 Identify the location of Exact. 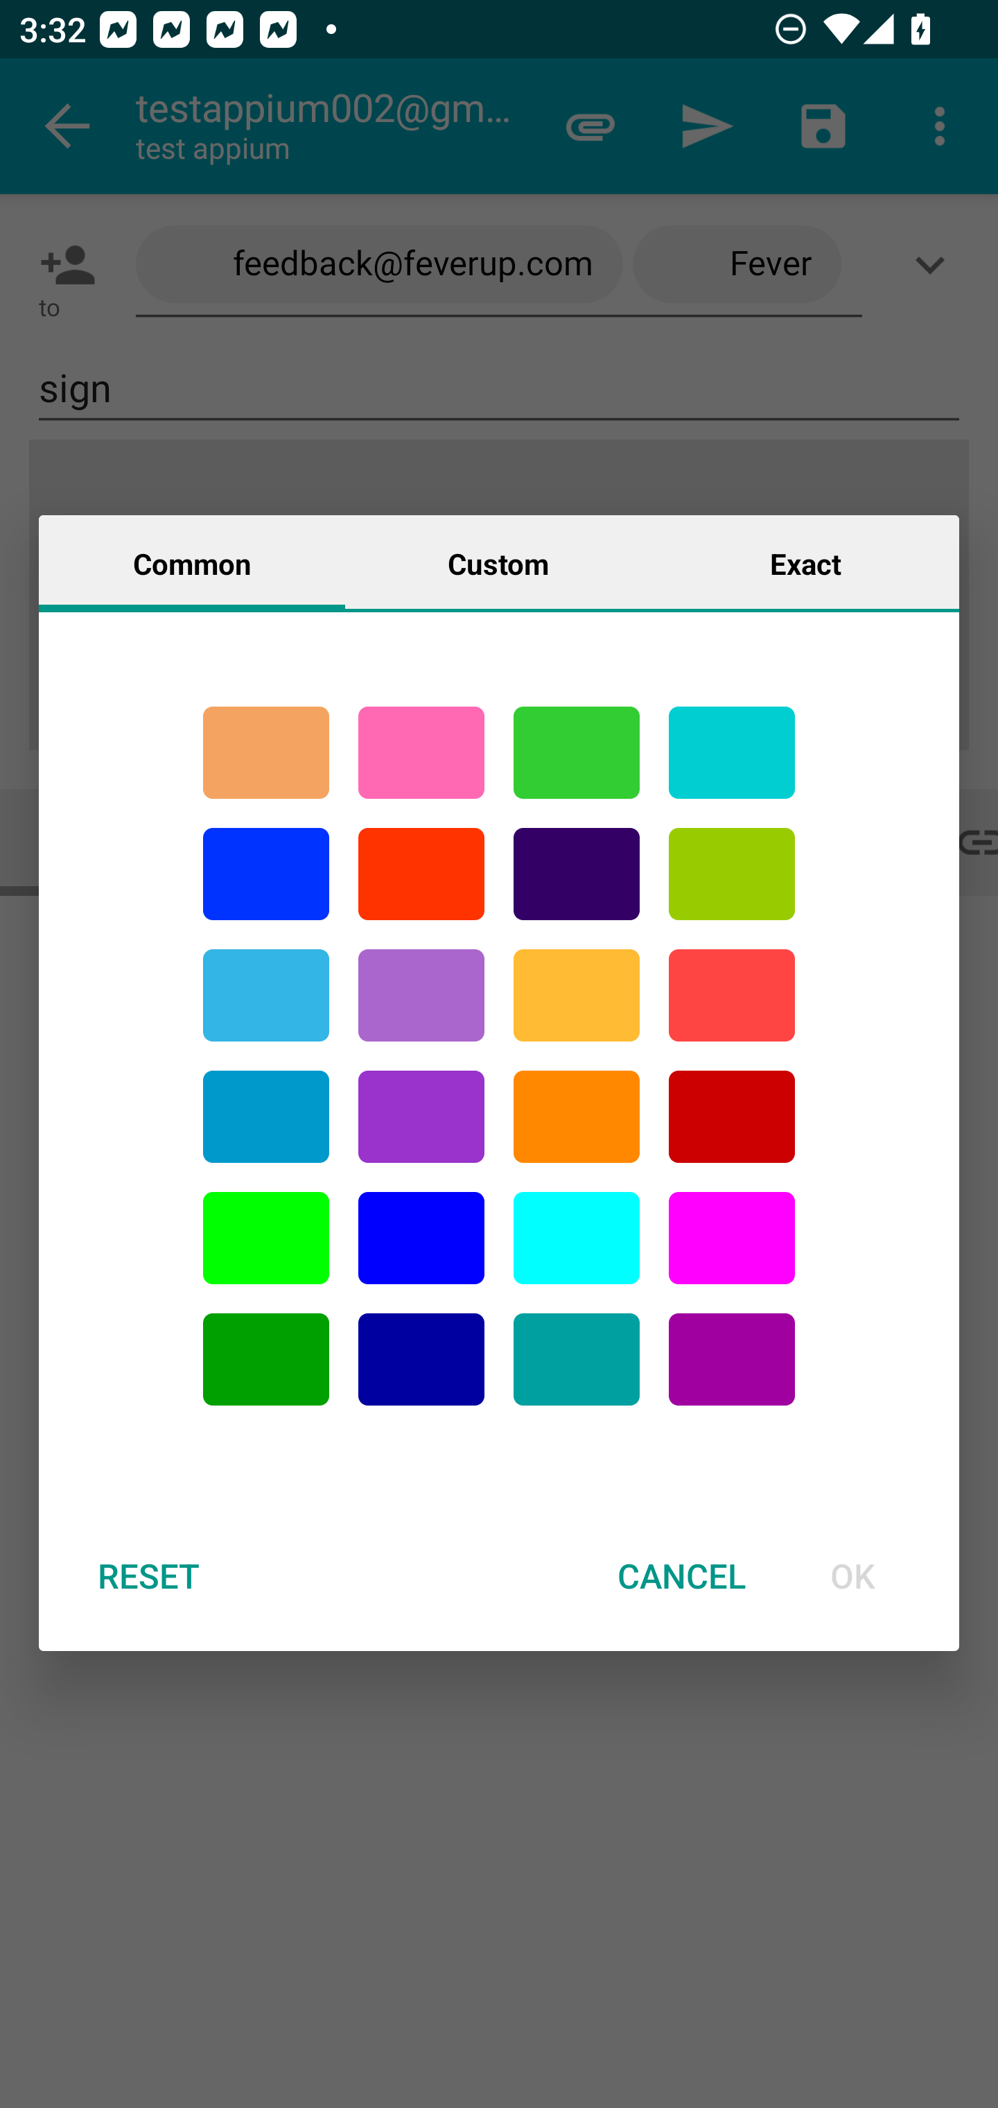
(805, 562).